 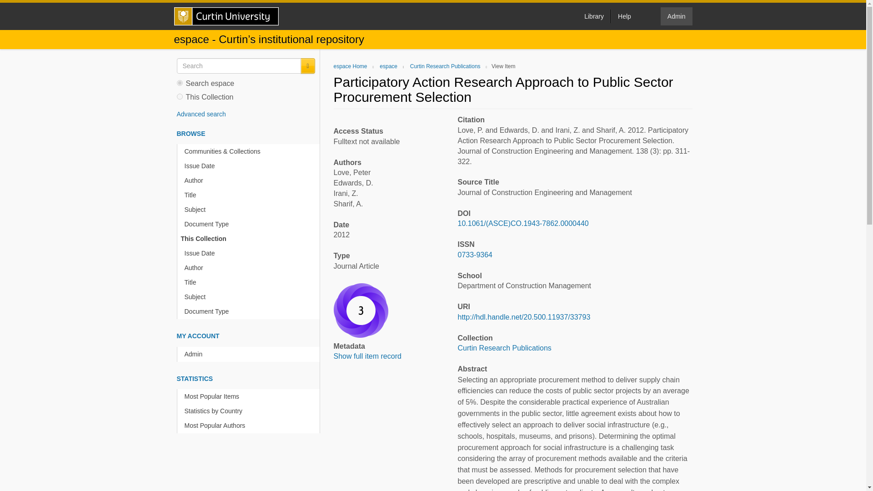 What do you see at coordinates (250, 224) in the screenshot?
I see `Document Type` at bounding box center [250, 224].